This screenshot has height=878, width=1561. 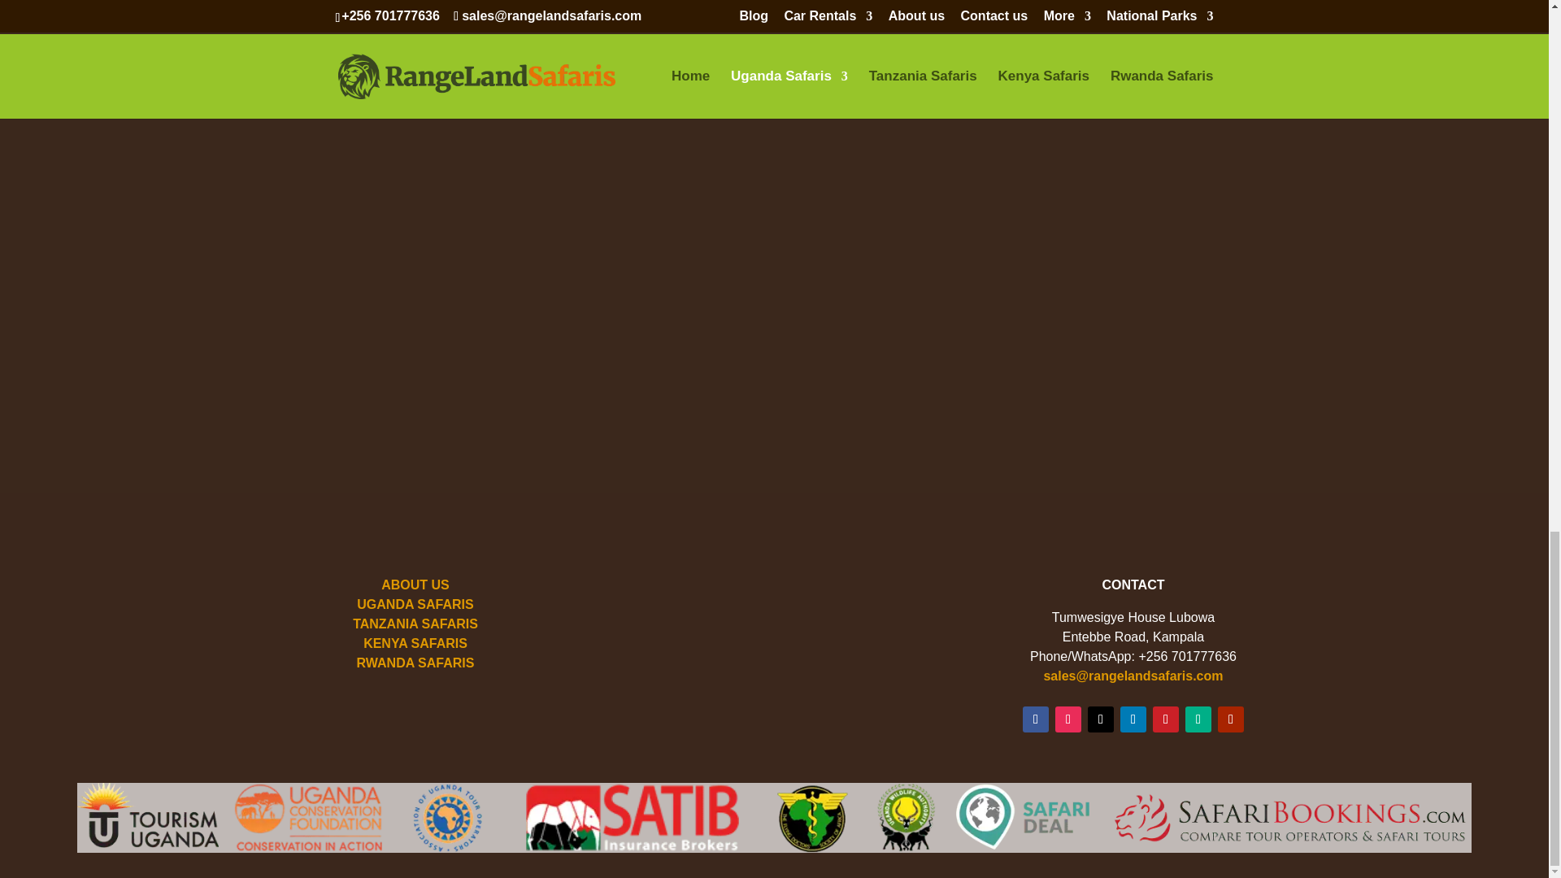 What do you see at coordinates (1036, 719) in the screenshot?
I see `Follow on Facebook` at bounding box center [1036, 719].